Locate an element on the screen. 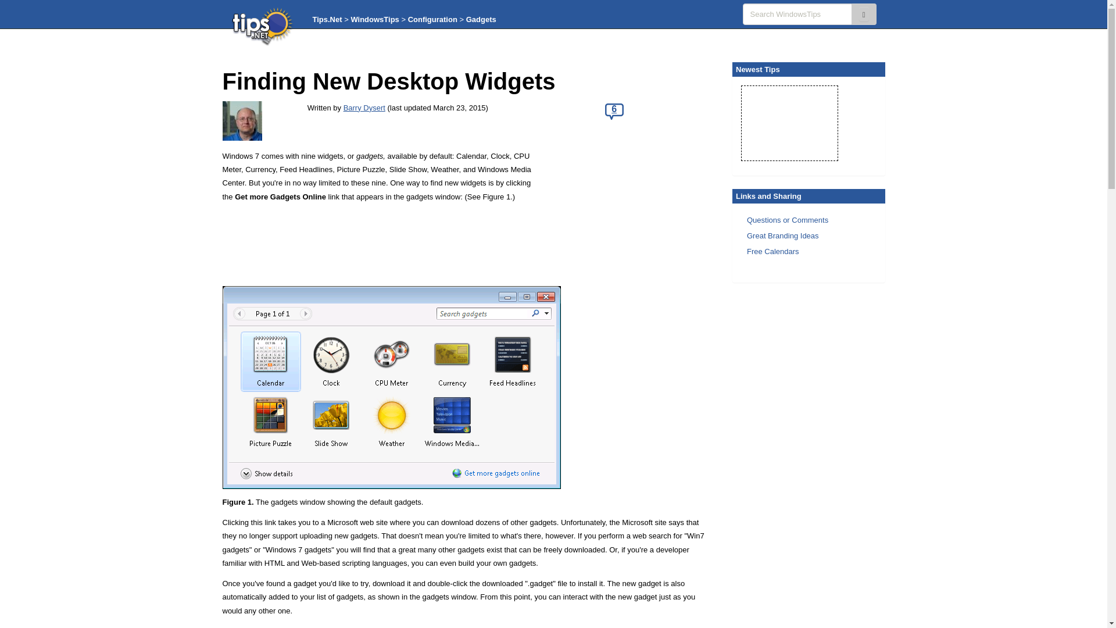 The width and height of the screenshot is (1116, 628). Barry Dysert is located at coordinates (364, 108).